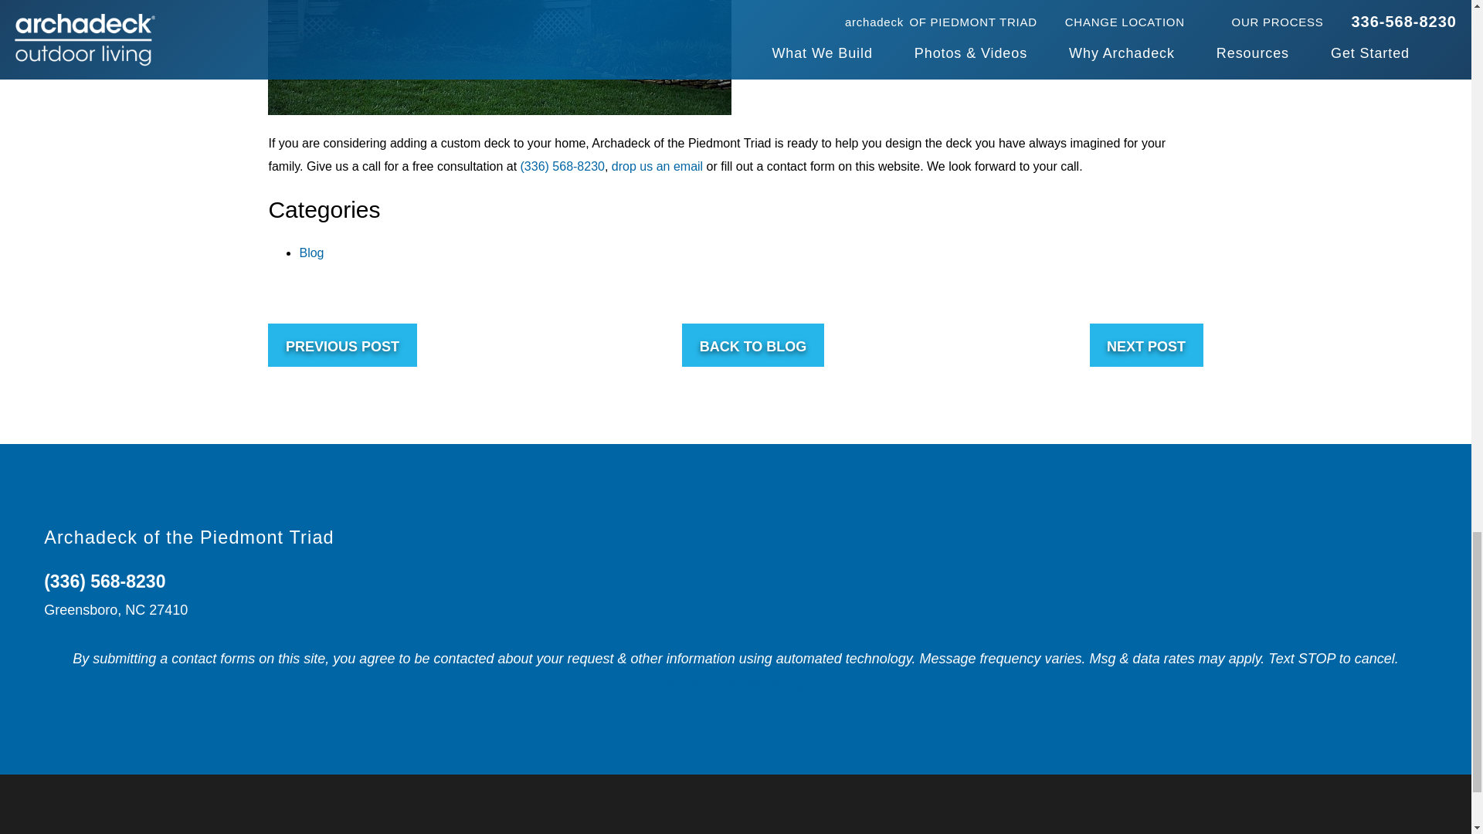  Describe the element at coordinates (1277, 539) in the screenshot. I see `LinkedIn` at that location.